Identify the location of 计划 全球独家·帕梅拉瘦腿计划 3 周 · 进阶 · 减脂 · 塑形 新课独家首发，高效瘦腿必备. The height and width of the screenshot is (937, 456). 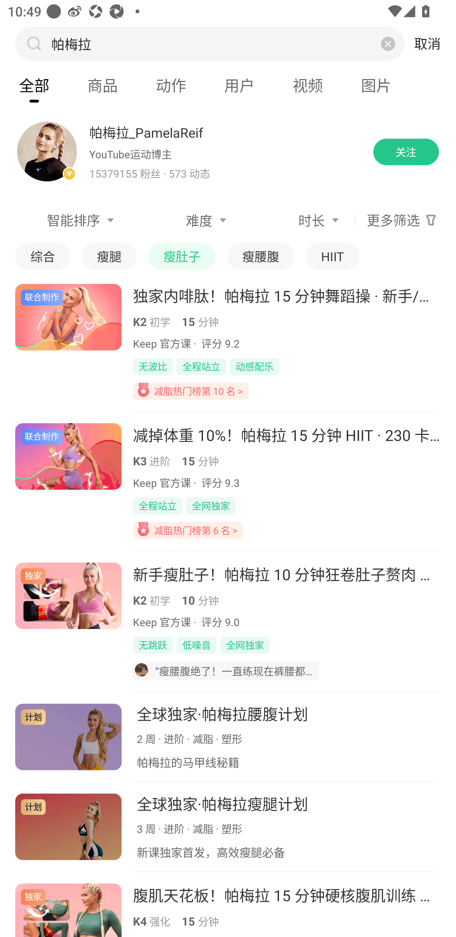
(228, 827).